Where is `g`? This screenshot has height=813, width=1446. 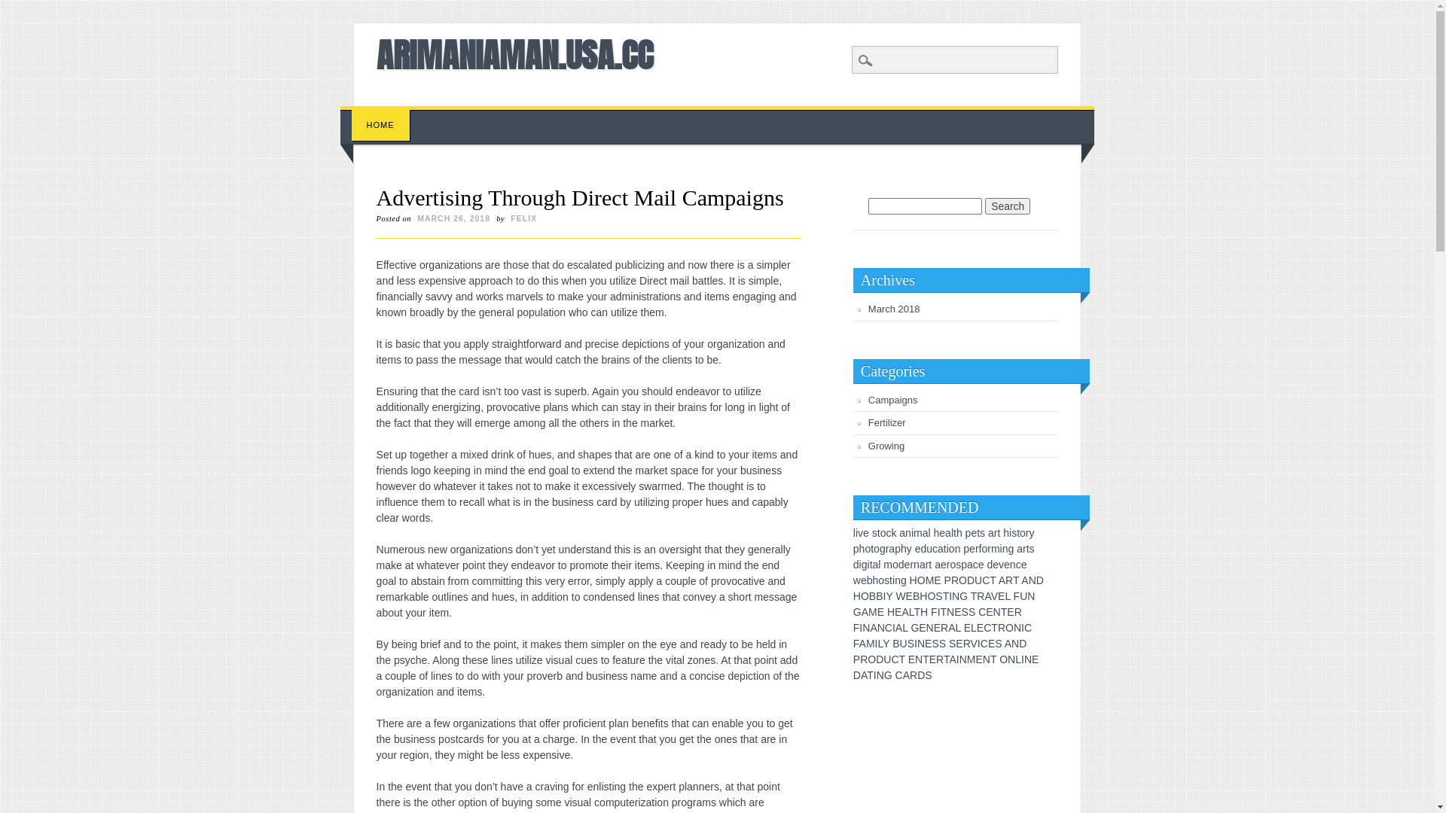
g is located at coordinates (904, 580).